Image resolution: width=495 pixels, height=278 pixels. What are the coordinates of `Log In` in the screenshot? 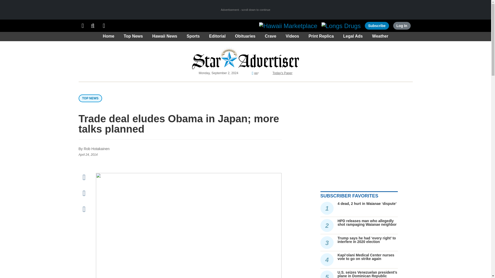 It's located at (402, 26).